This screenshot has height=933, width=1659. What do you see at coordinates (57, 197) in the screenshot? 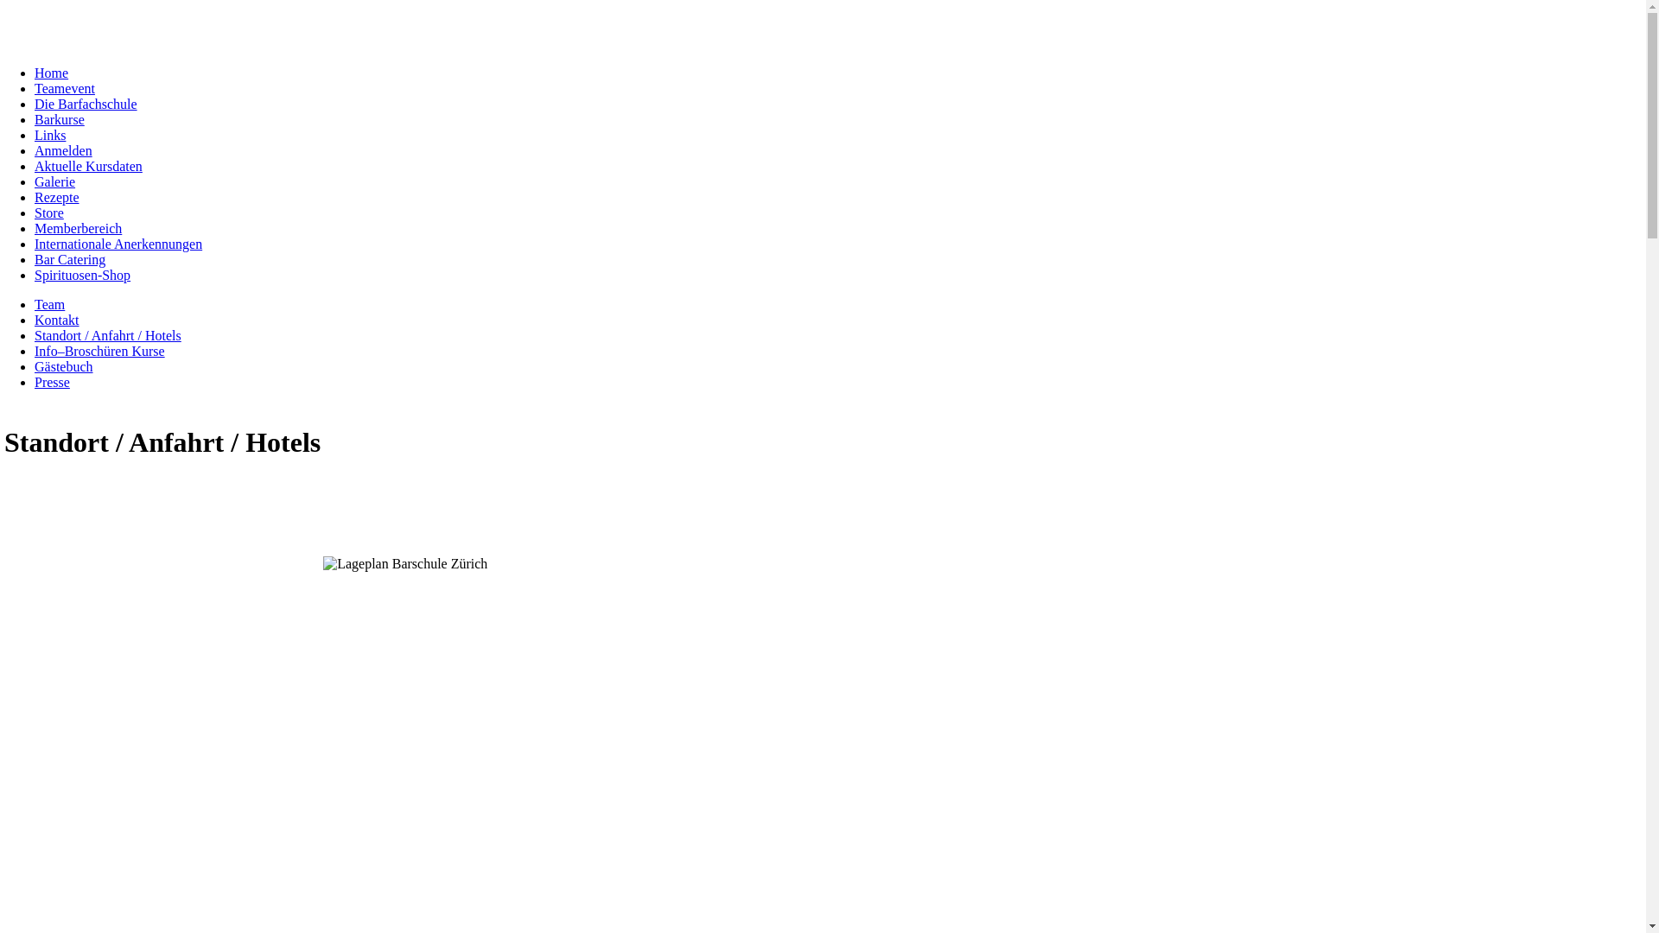
I see `Rezepte` at bounding box center [57, 197].